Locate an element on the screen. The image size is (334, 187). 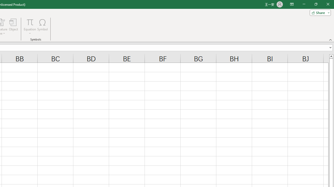
Object... is located at coordinates (13, 26).